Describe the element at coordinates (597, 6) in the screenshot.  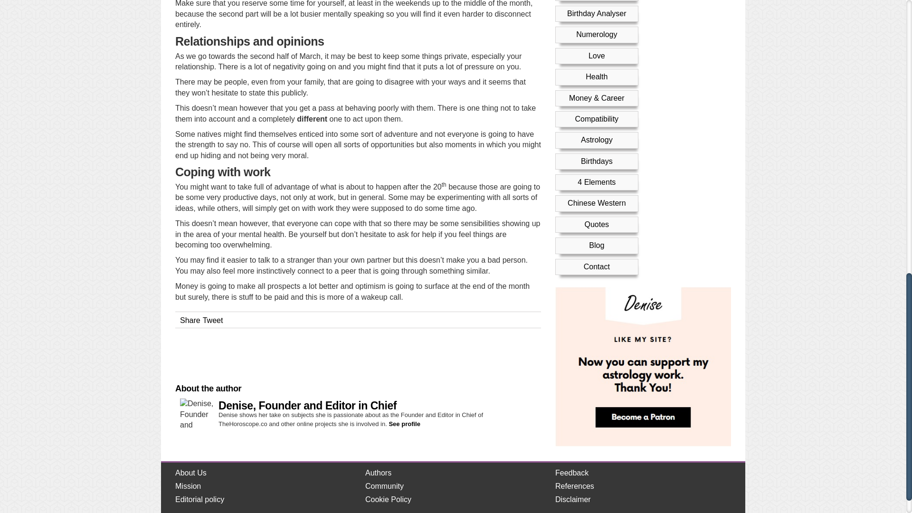
I see `Chinese Western` at that location.